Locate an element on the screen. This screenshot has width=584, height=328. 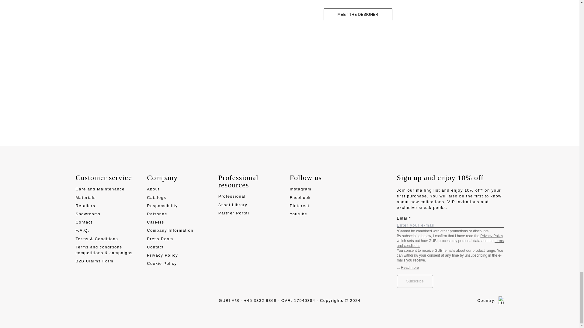
select country is located at coordinates (490, 301).